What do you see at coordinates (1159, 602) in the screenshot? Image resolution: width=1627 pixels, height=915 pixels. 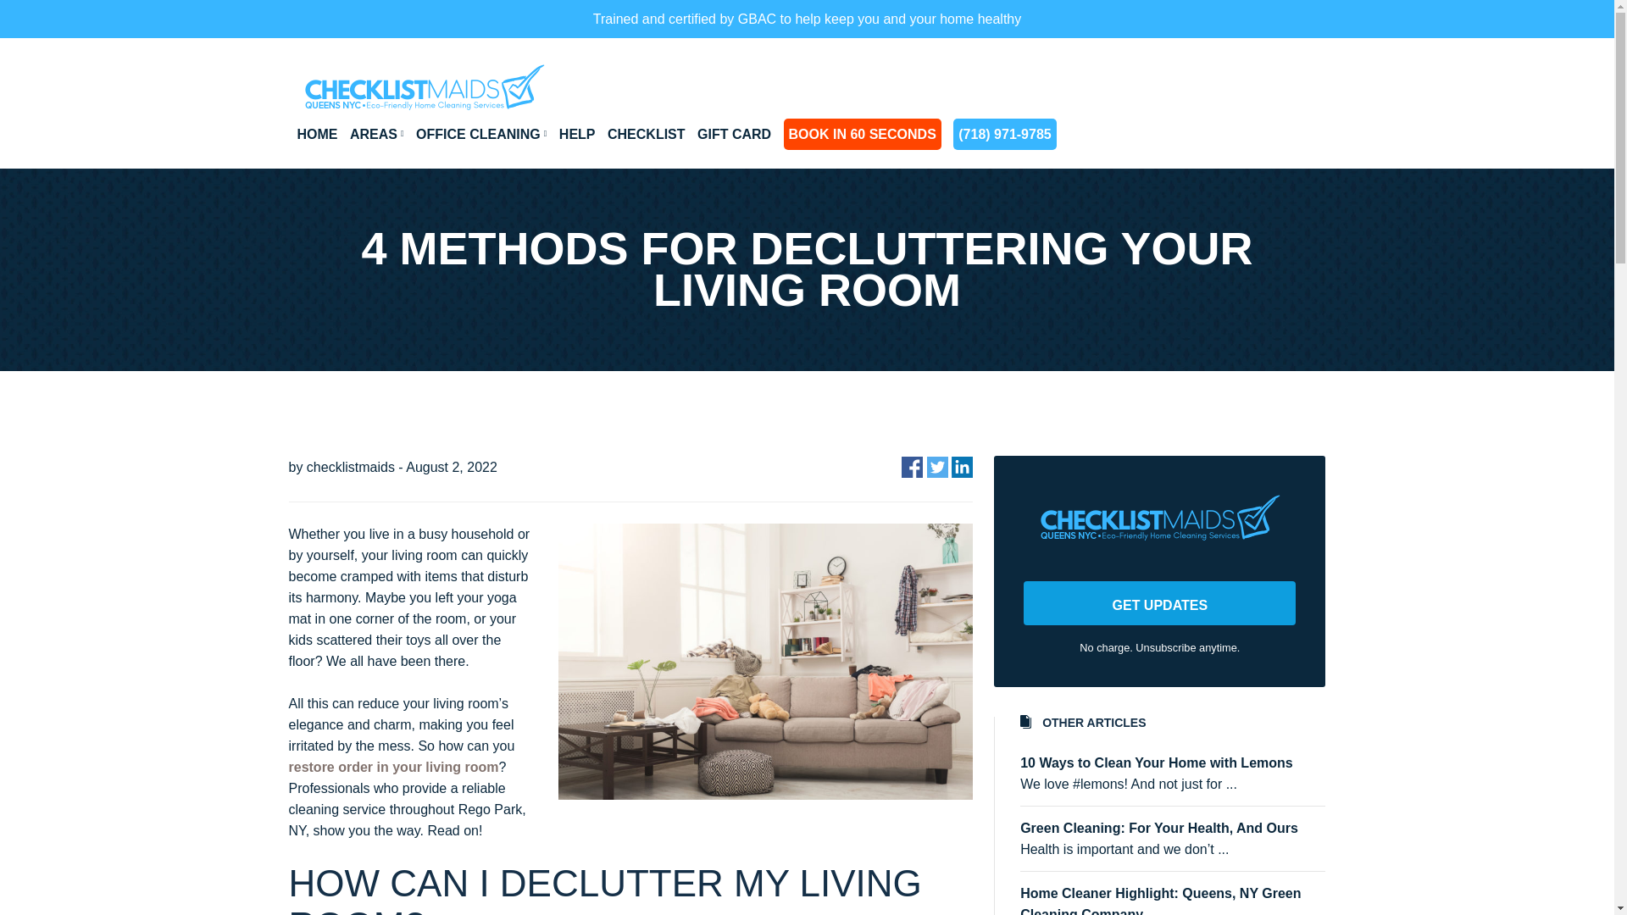 I see `GET UPDATES` at bounding box center [1159, 602].